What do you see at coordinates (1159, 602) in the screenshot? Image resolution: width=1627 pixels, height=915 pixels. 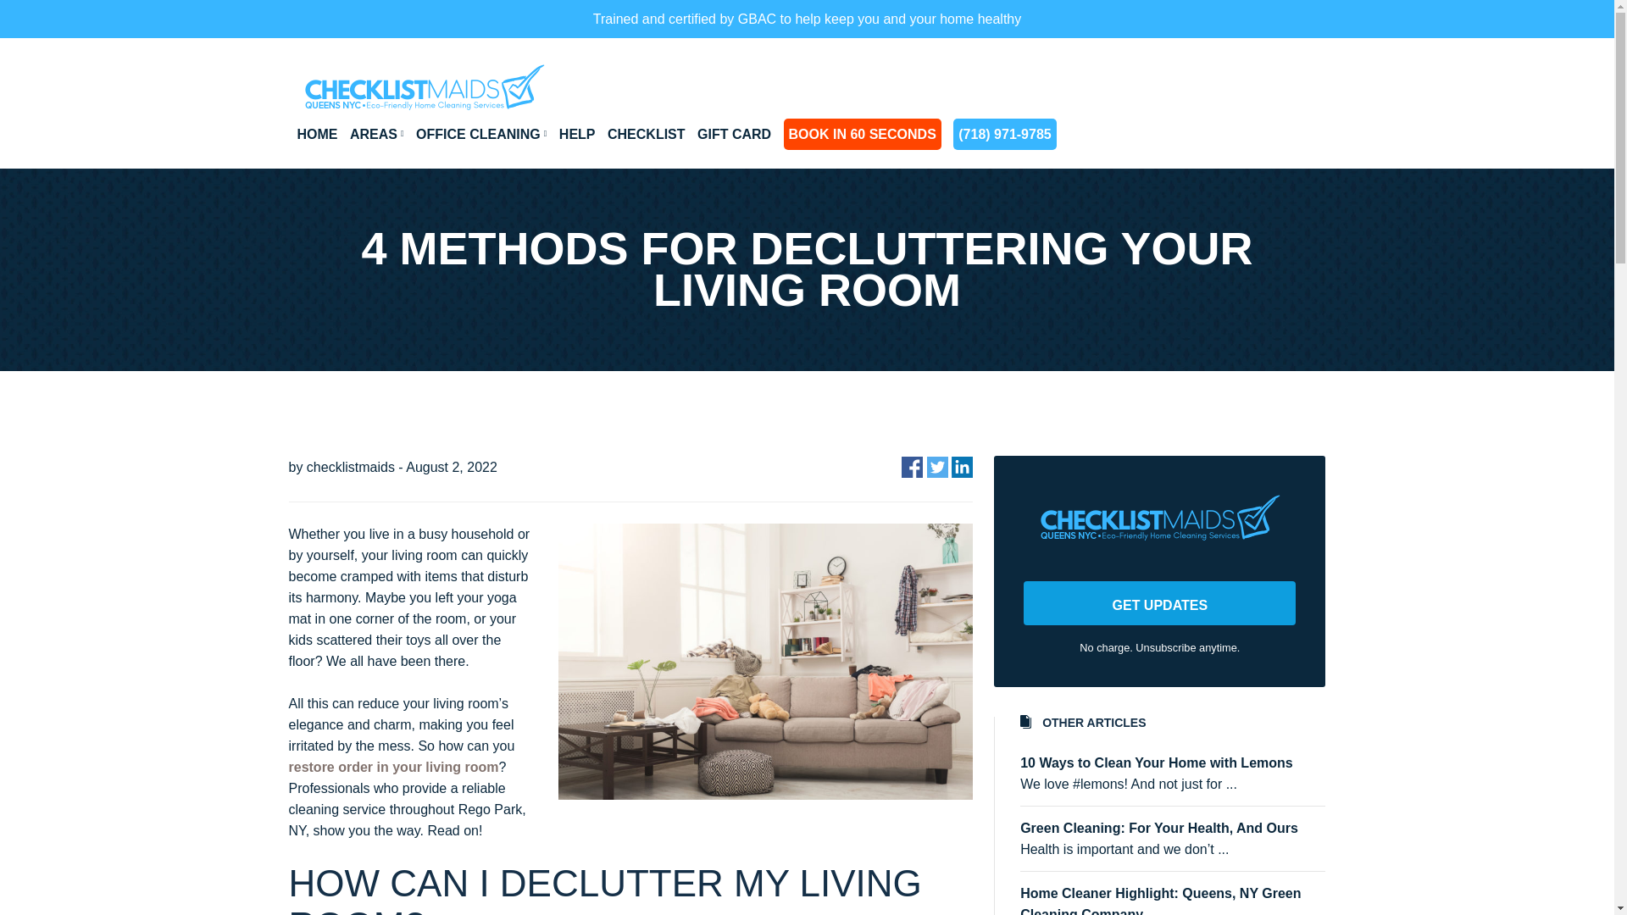 I see `GET UPDATES` at bounding box center [1159, 602].